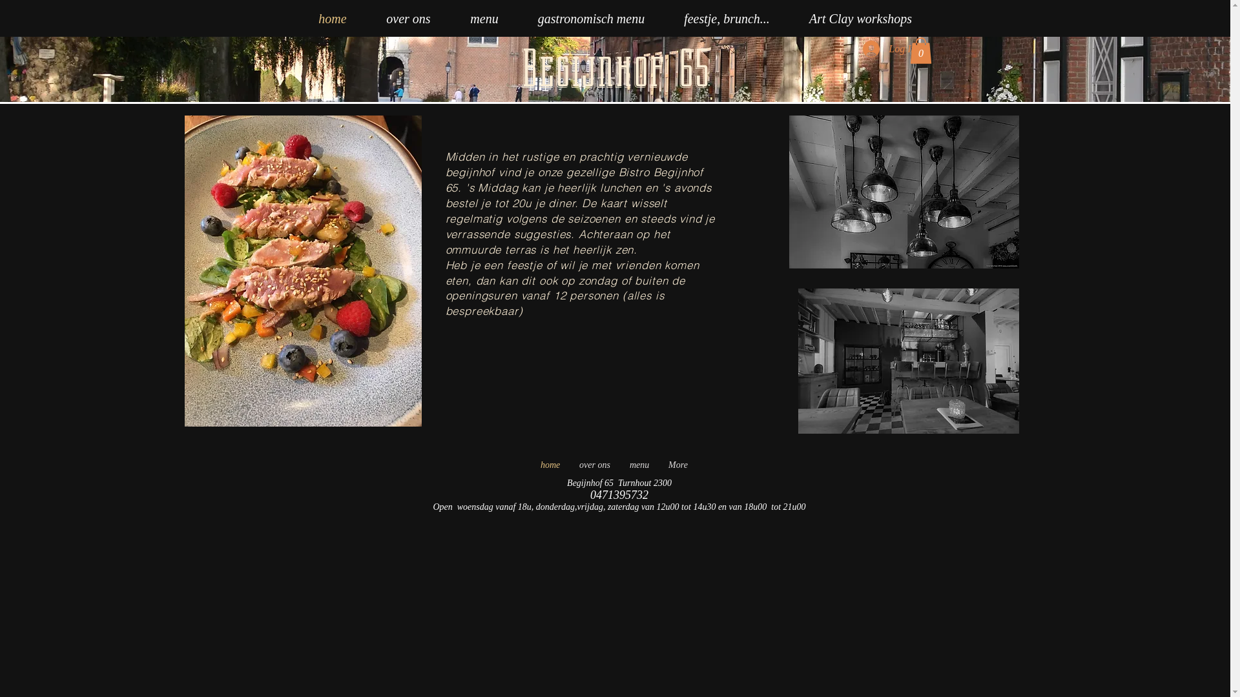 The width and height of the screenshot is (1240, 697). I want to click on home, so click(550, 465).